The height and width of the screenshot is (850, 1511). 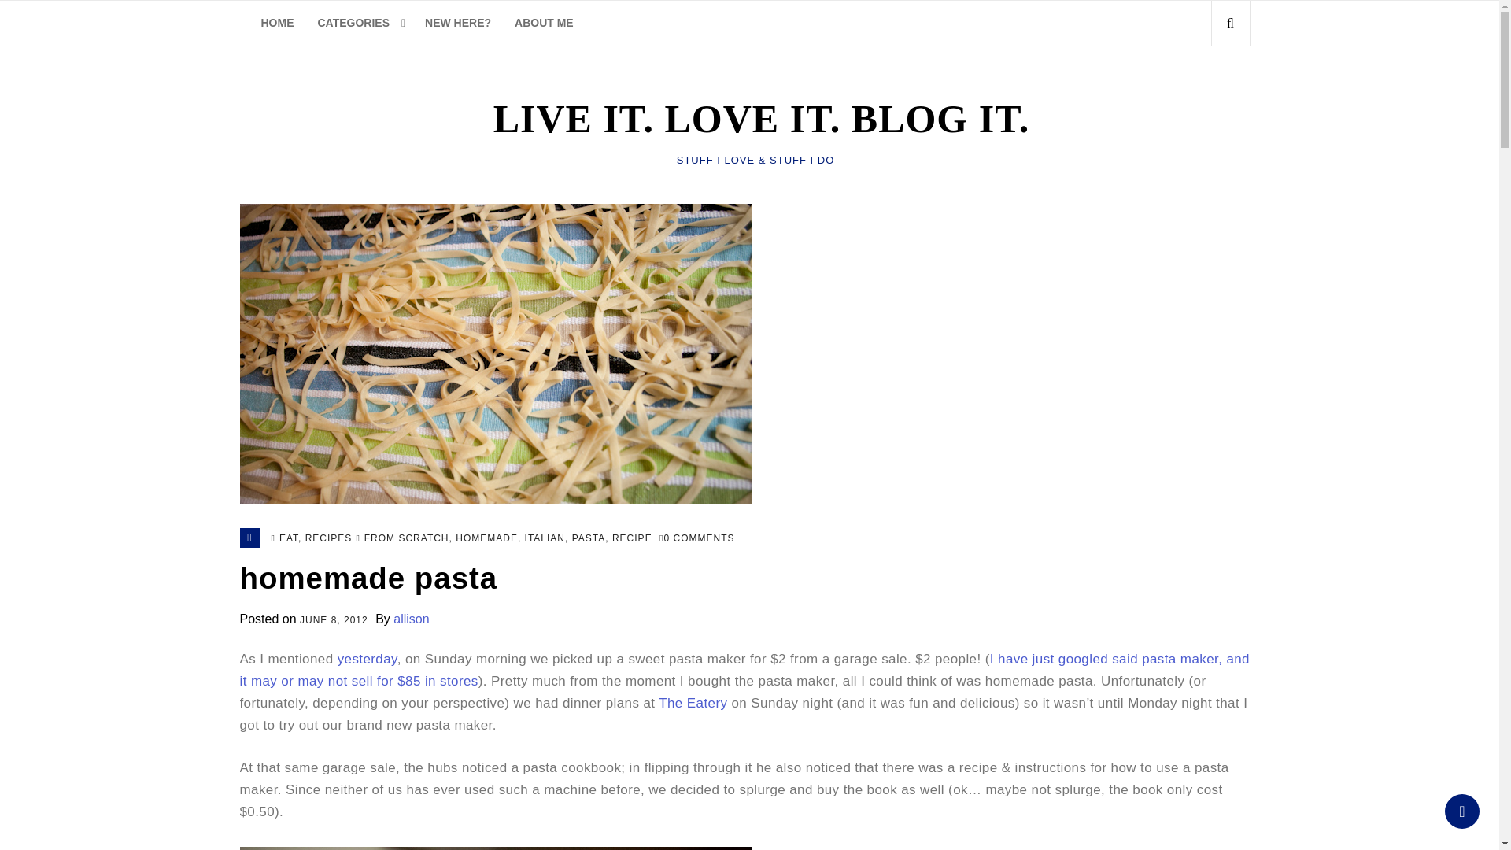 What do you see at coordinates (696, 540) in the screenshot?
I see `0 COMMENTS` at bounding box center [696, 540].